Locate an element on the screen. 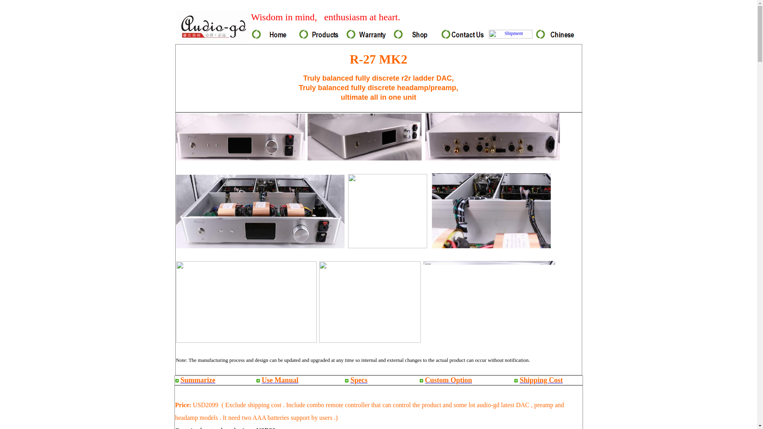 The width and height of the screenshot is (763, 429). Summarize is located at coordinates (198, 380).